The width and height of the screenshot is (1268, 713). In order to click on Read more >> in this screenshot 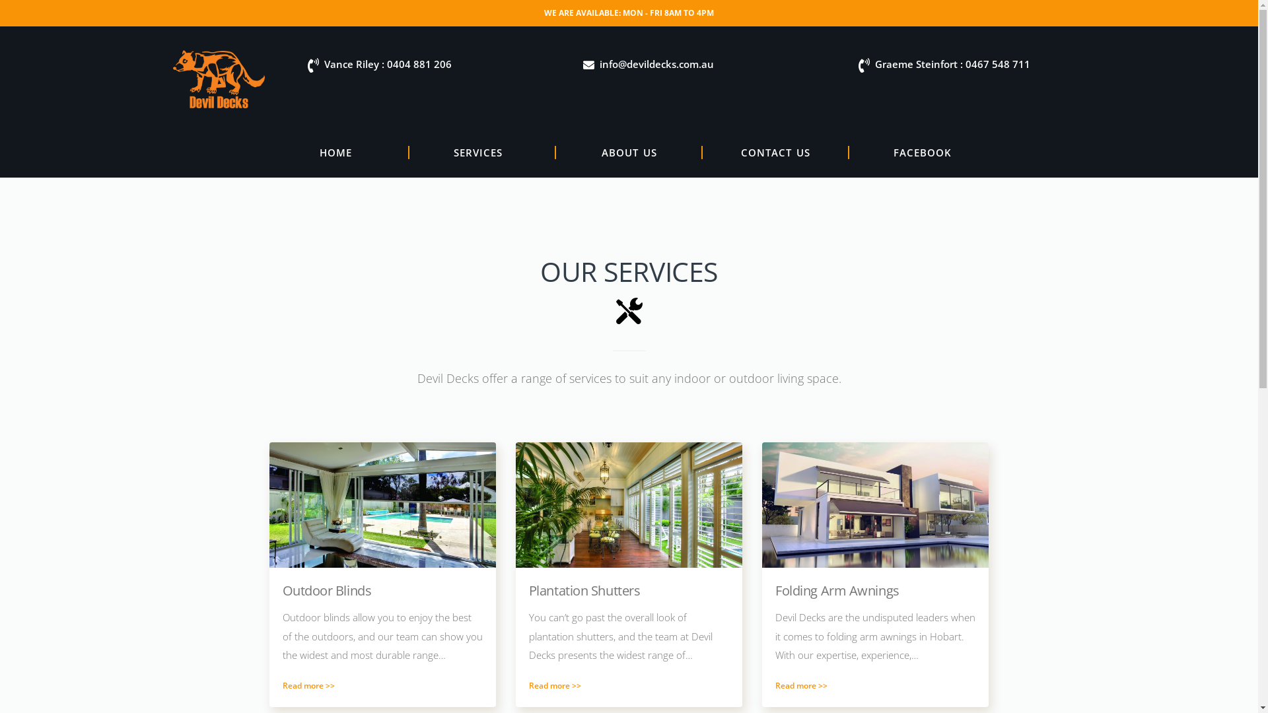, I will do `click(308, 685)`.